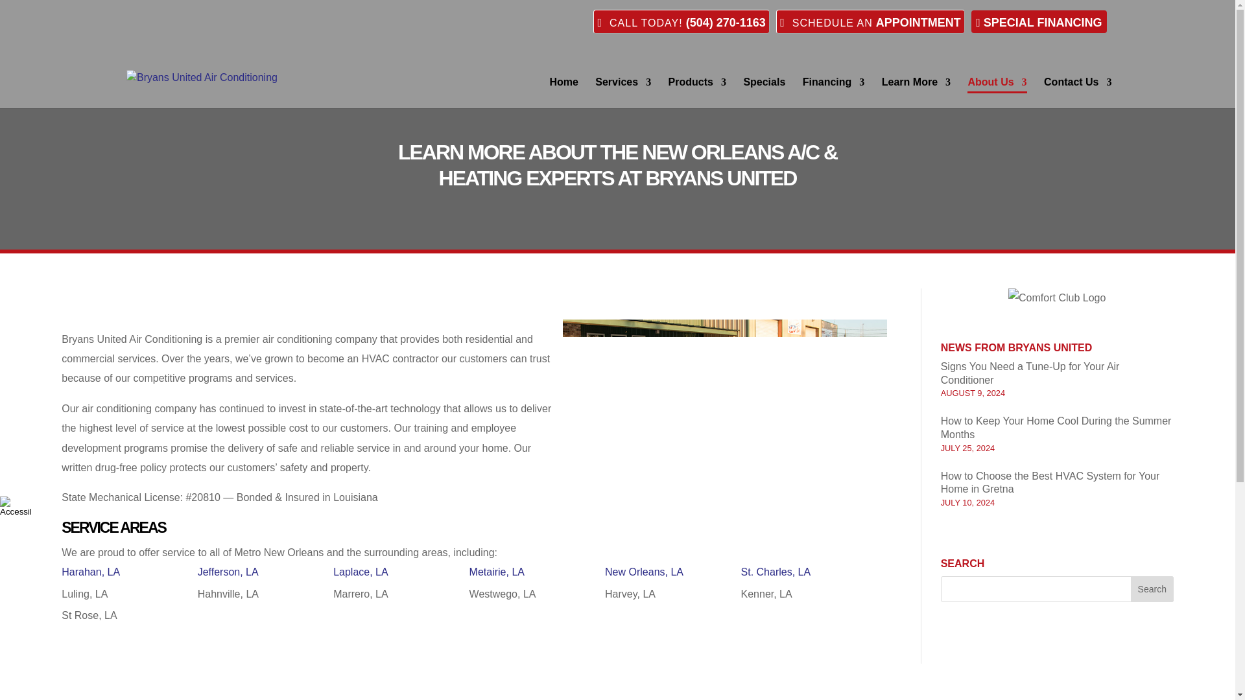 The width and height of the screenshot is (1245, 700). I want to click on SCHEDULE AN APPOINTMENT, so click(989, 21).